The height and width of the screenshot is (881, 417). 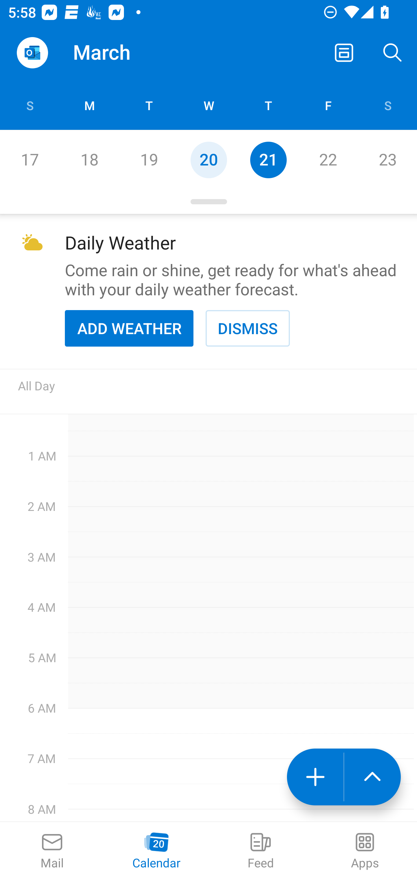 I want to click on 22 Friday, March 22, so click(x=328, y=160).